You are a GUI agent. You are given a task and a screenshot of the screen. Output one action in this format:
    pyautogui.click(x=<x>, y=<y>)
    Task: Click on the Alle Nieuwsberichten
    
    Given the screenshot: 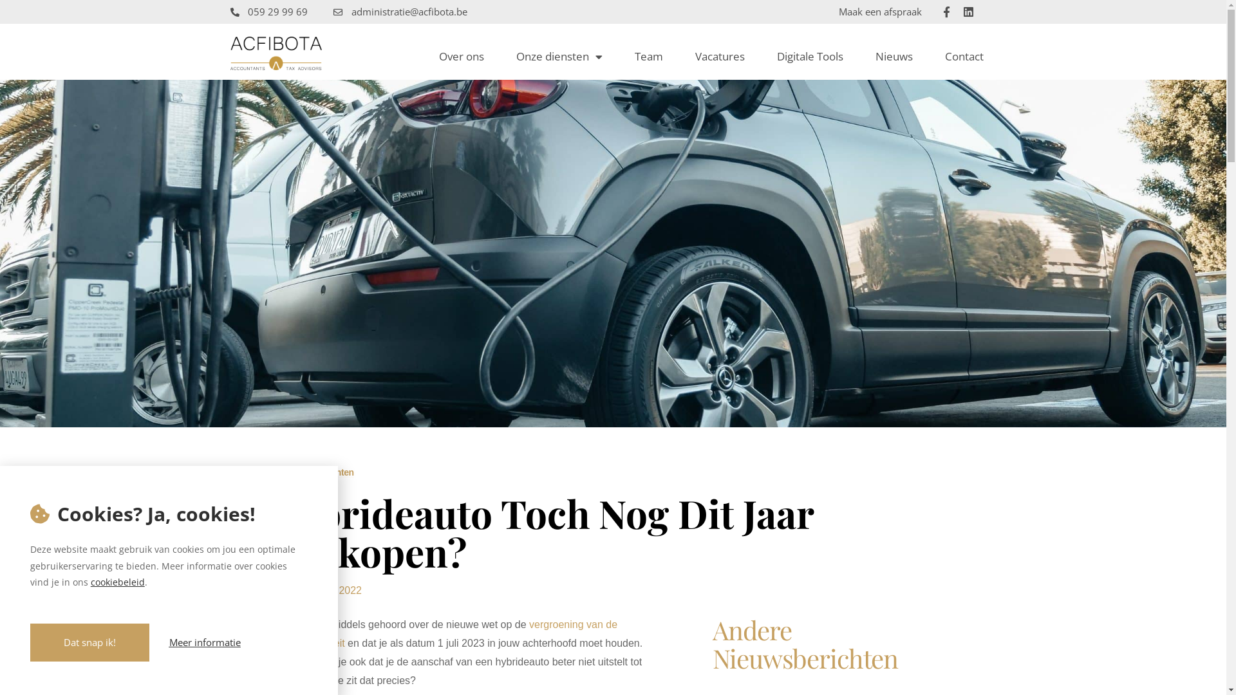 What is the action you would take?
    pyautogui.click(x=312, y=472)
    